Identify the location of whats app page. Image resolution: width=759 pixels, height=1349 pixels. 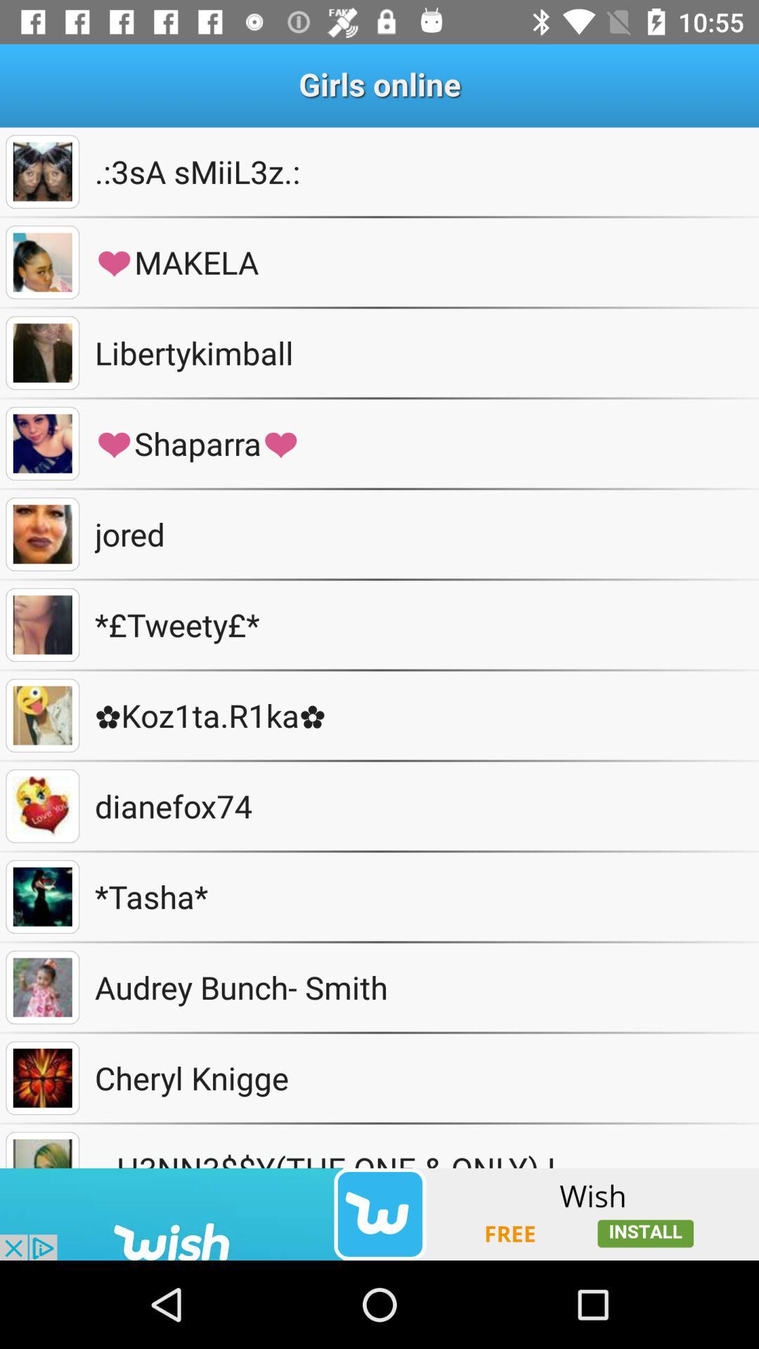
(42, 263).